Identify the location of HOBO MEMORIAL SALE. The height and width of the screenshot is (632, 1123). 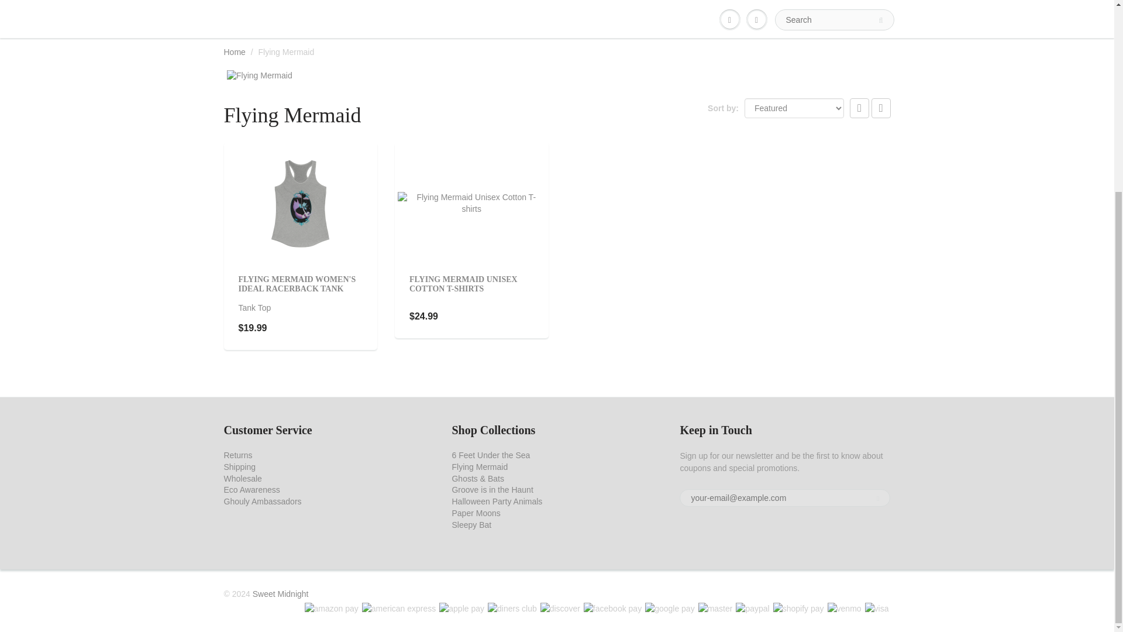
(281, 1).